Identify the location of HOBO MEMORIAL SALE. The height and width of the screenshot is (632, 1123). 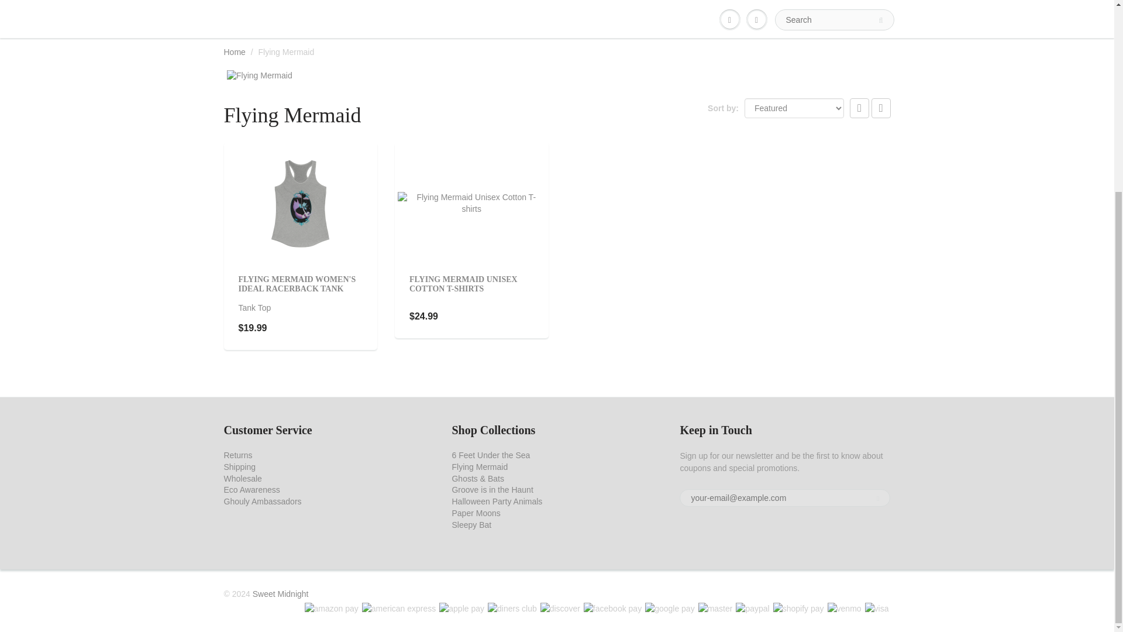
(281, 1).